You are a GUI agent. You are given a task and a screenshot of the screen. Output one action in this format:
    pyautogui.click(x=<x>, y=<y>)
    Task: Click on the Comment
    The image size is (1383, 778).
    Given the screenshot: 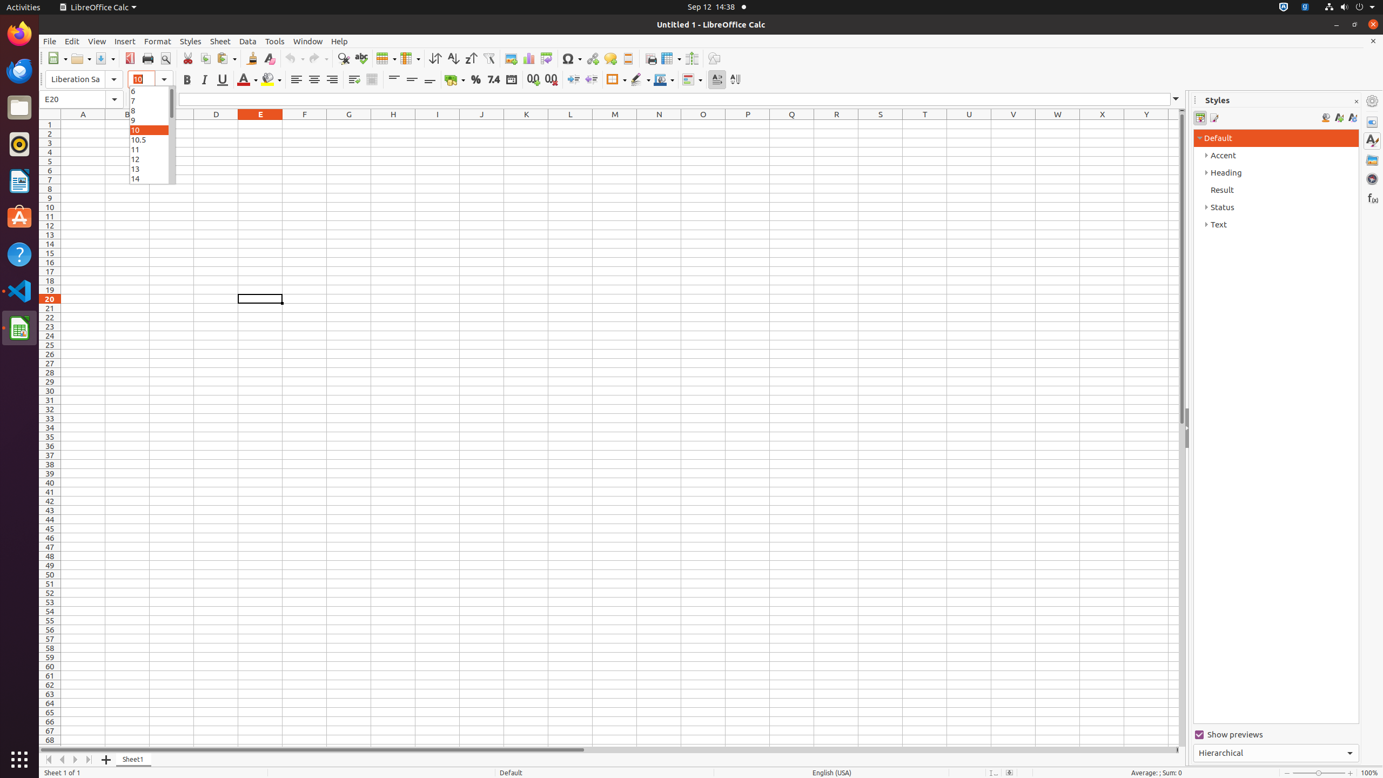 What is the action you would take?
    pyautogui.click(x=610, y=58)
    